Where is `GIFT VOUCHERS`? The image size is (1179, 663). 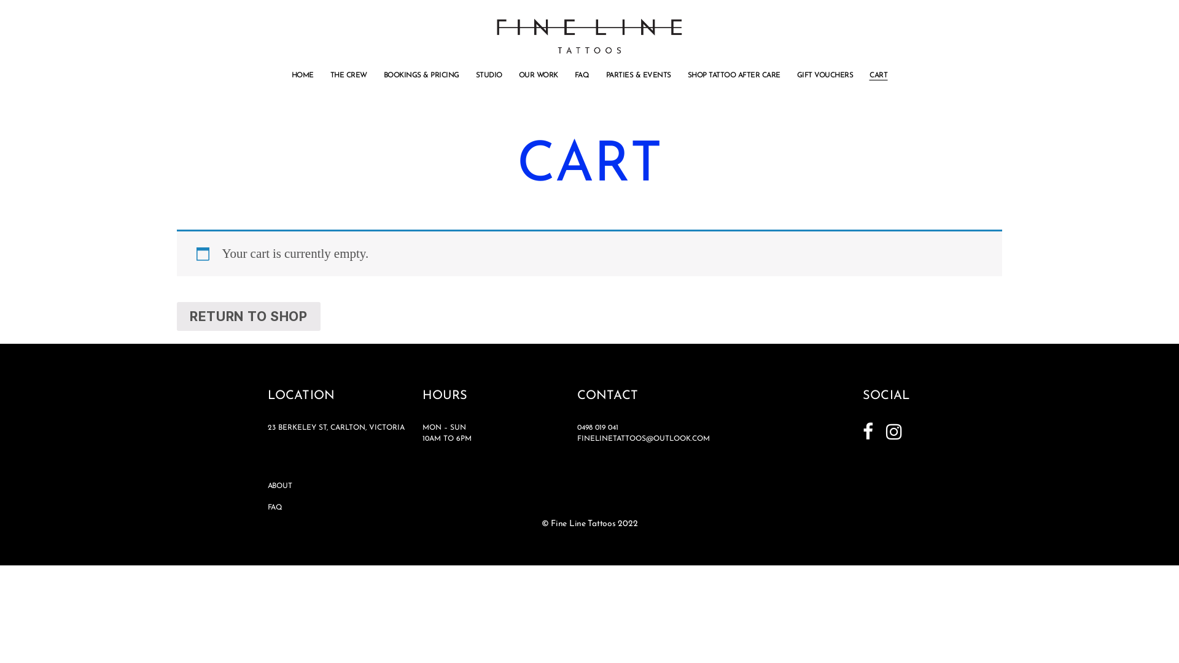
GIFT VOUCHERS is located at coordinates (825, 76).